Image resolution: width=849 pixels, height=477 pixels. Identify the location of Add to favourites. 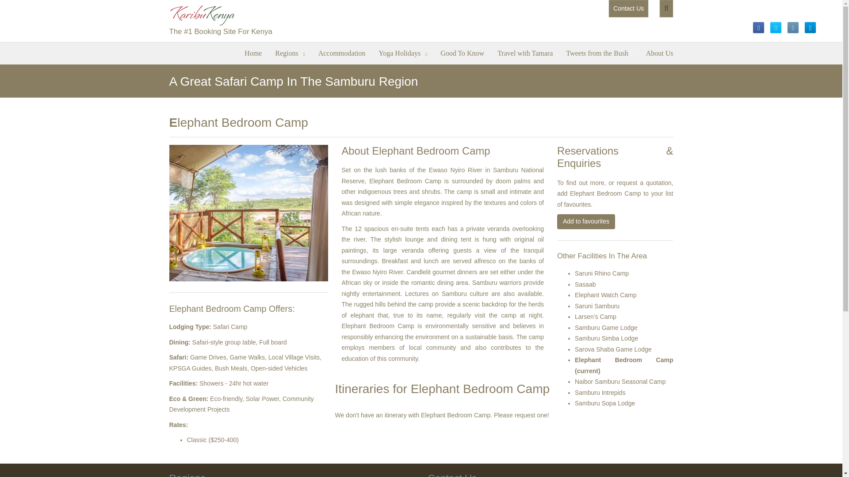
(585, 222).